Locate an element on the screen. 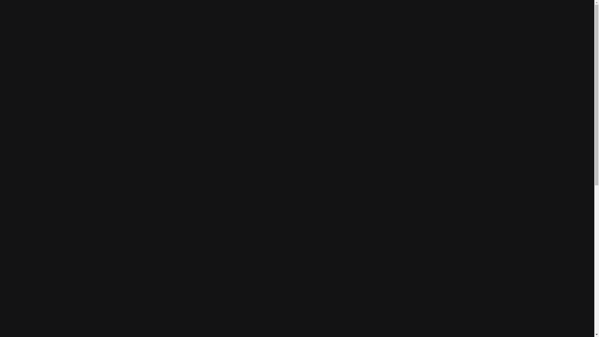  Education is located at coordinates (184, 22).